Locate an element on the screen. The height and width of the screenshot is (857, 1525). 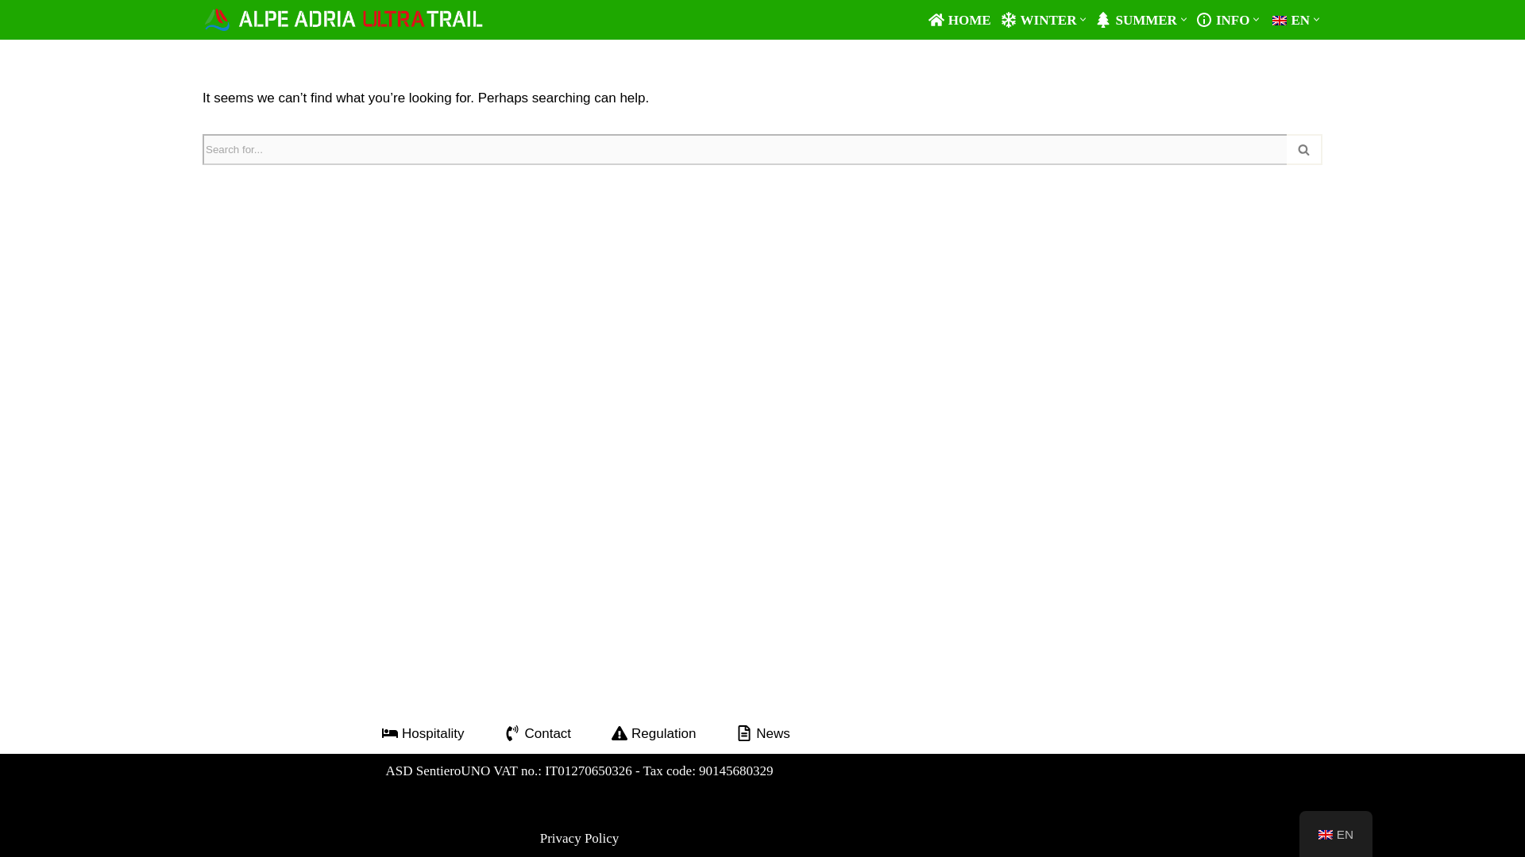
English is located at coordinates (1326, 835).